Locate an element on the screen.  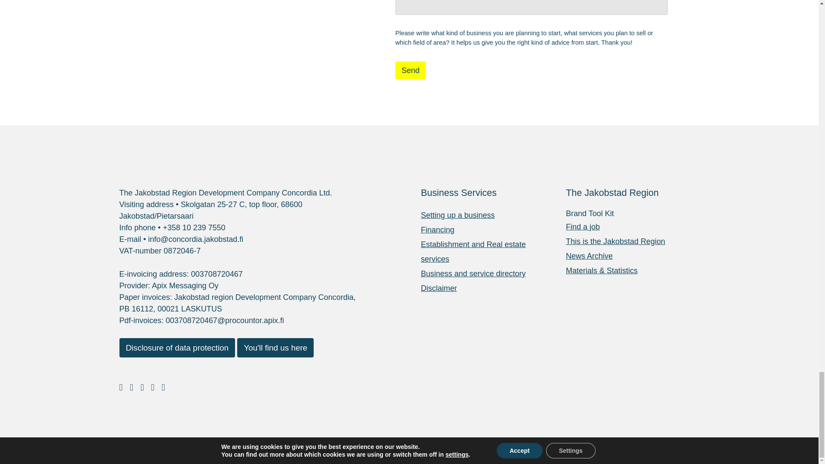
Send is located at coordinates (410, 70).